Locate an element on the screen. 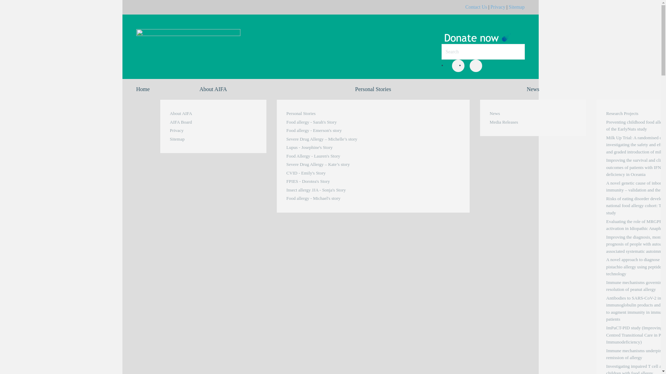 The width and height of the screenshot is (666, 374). Personal Stories is located at coordinates (373, 89).